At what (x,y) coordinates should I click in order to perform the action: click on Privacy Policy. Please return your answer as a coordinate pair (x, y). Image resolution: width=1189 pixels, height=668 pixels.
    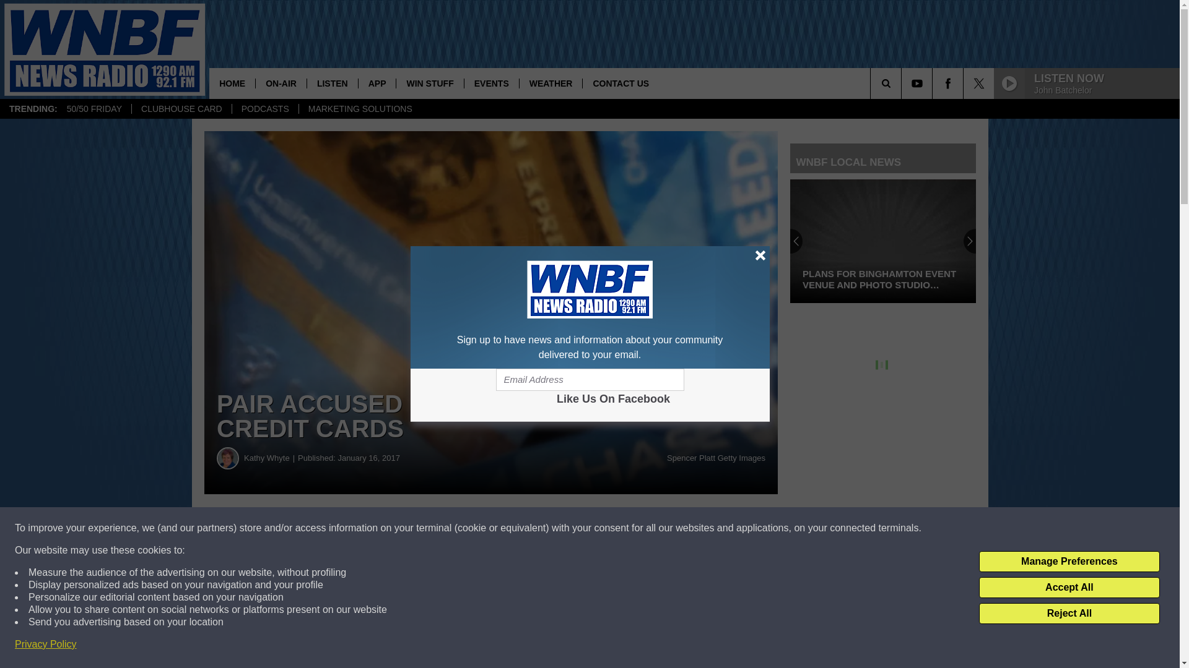
    Looking at the image, I should click on (46, 644).